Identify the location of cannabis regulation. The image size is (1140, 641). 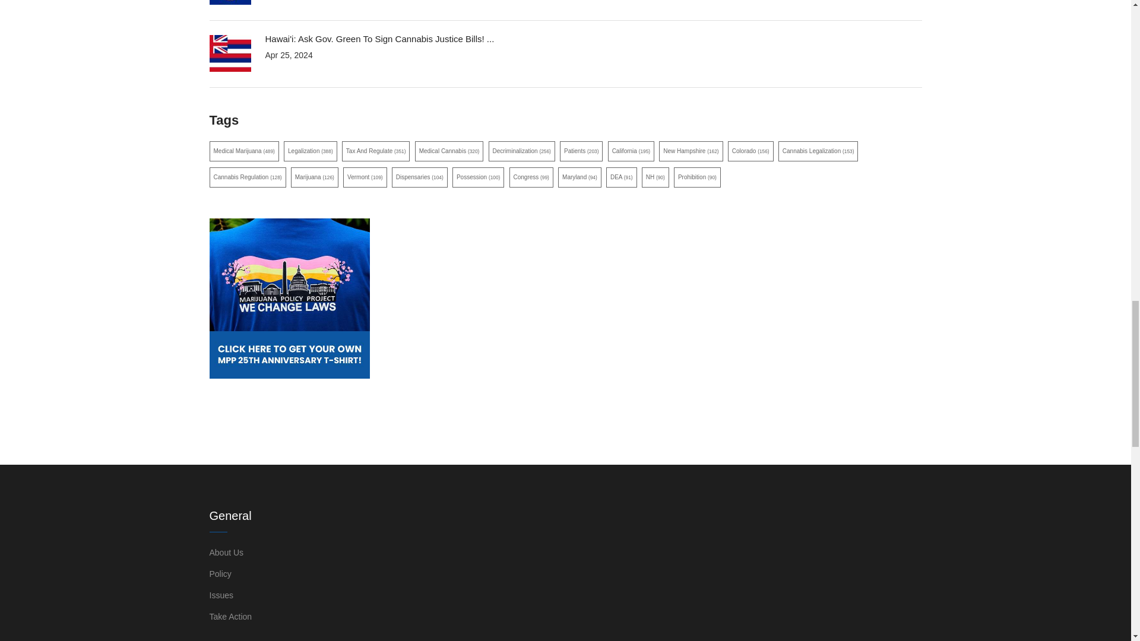
(247, 177).